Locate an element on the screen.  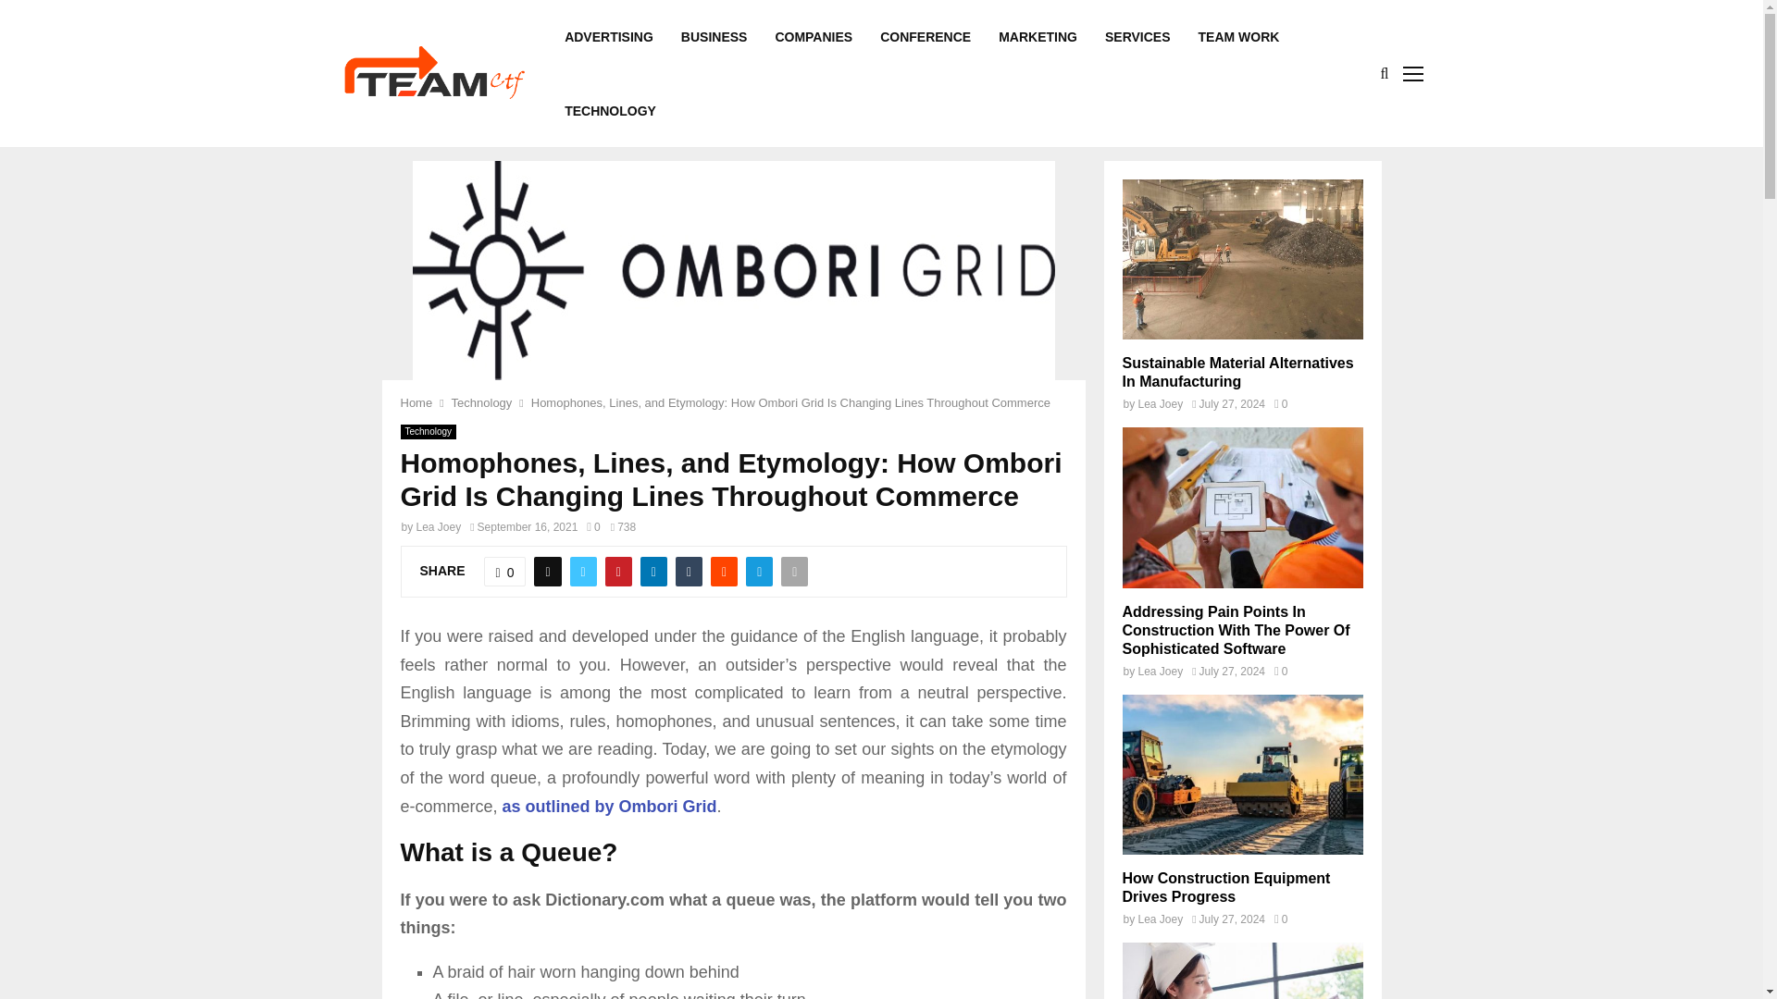
ADVERTISING is located at coordinates (609, 37).